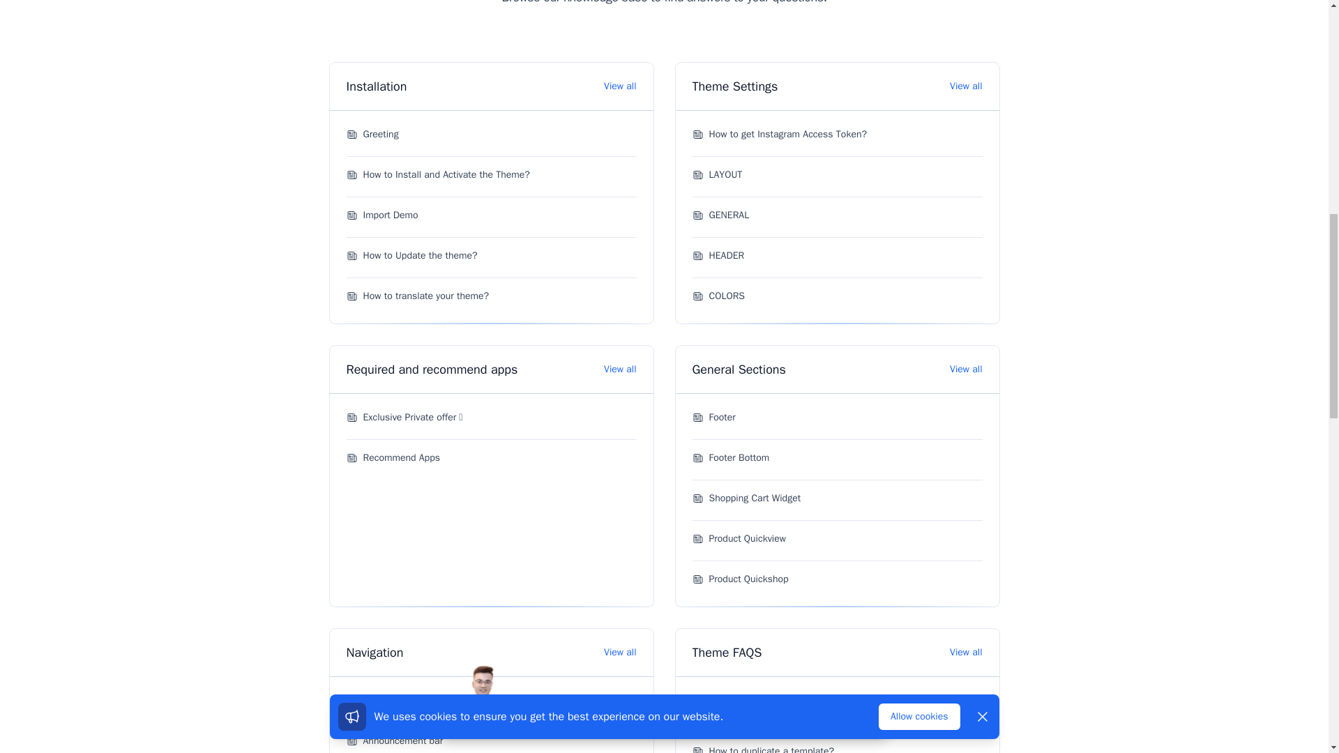 The width and height of the screenshot is (1339, 753). What do you see at coordinates (965, 86) in the screenshot?
I see `View all` at bounding box center [965, 86].